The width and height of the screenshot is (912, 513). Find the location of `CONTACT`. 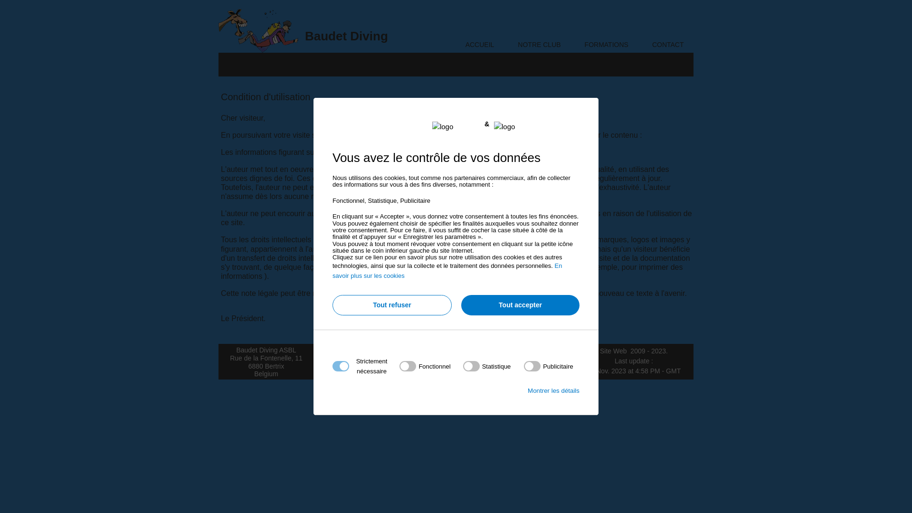

CONTACT is located at coordinates (668, 43).